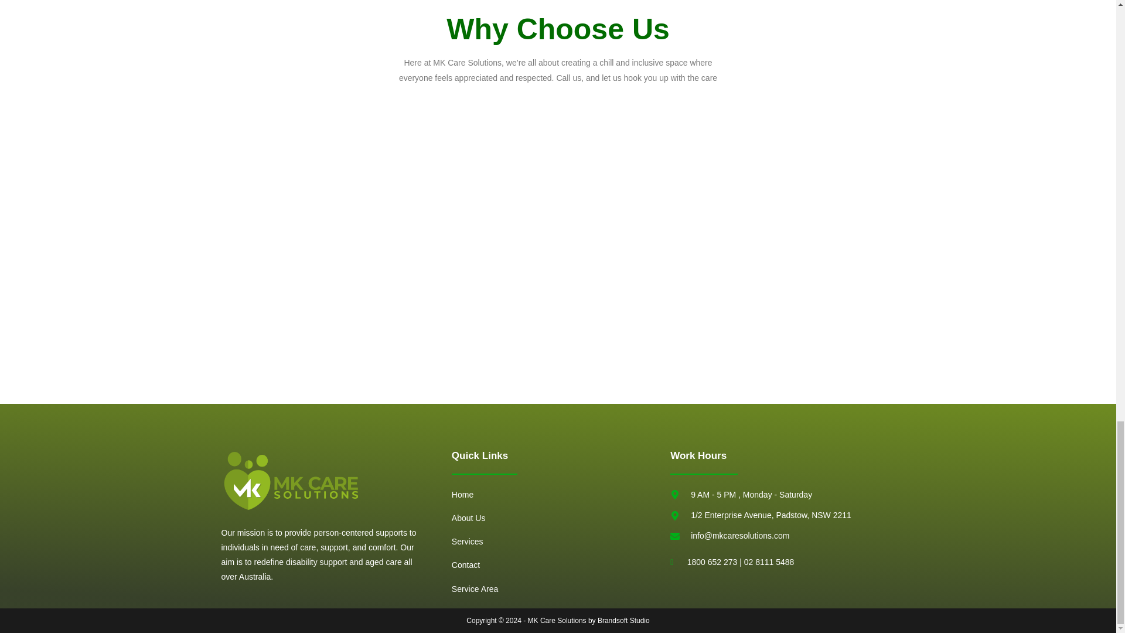 The image size is (1125, 633). What do you see at coordinates (561, 495) in the screenshot?
I see `Home` at bounding box center [561, 495].